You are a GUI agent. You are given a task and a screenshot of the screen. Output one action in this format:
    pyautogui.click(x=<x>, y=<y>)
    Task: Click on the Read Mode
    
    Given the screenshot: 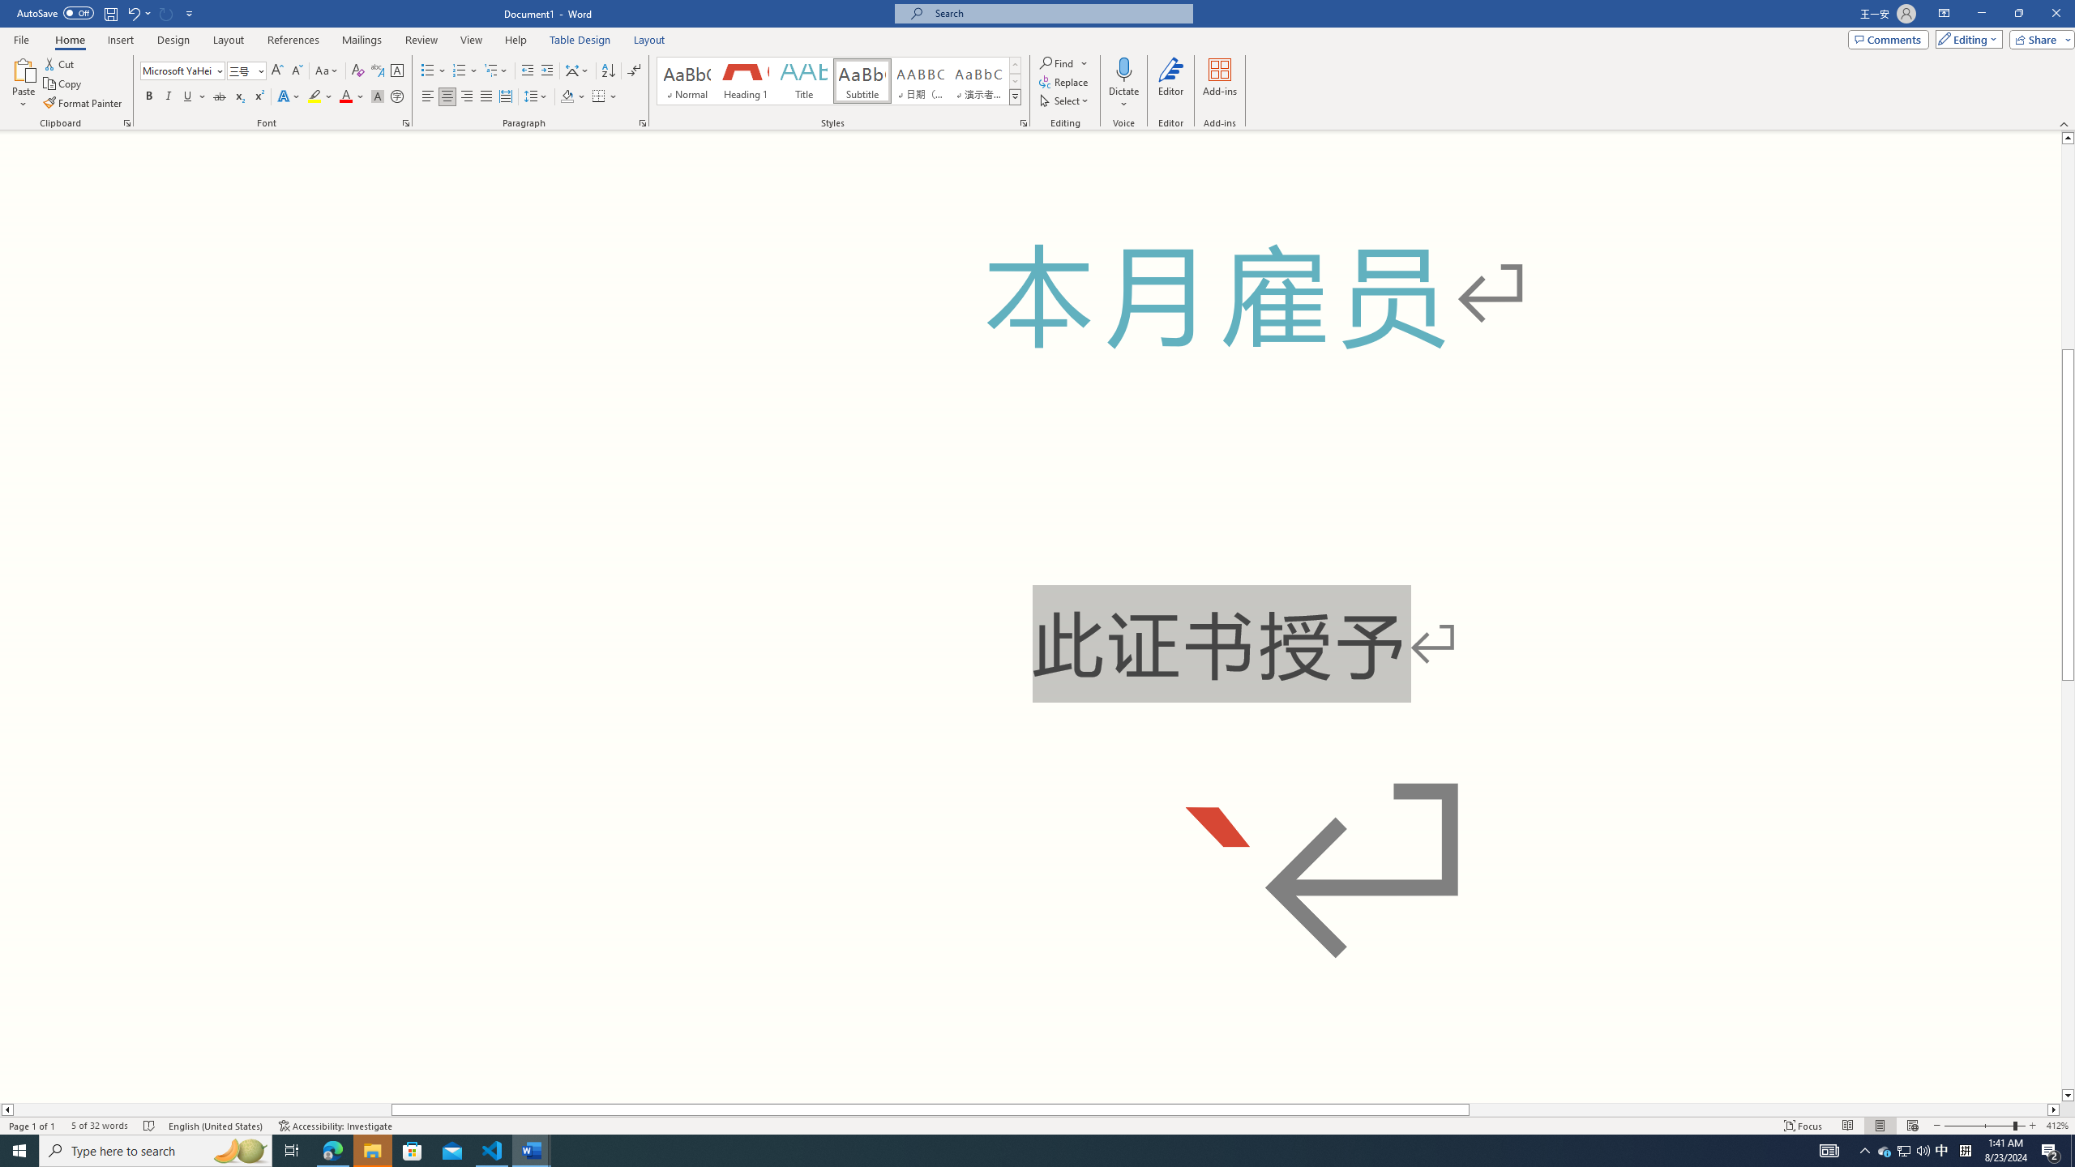 What is the action you would take?
    pyautogui.click(x=1847, y=1126)
    